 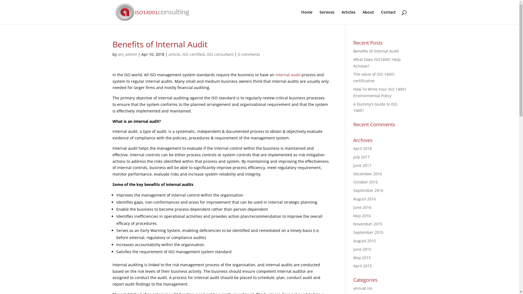 What do you see at coordinates (363, 149) in the screenshot?
I see `April 2018` at bounding box center [363, 149].